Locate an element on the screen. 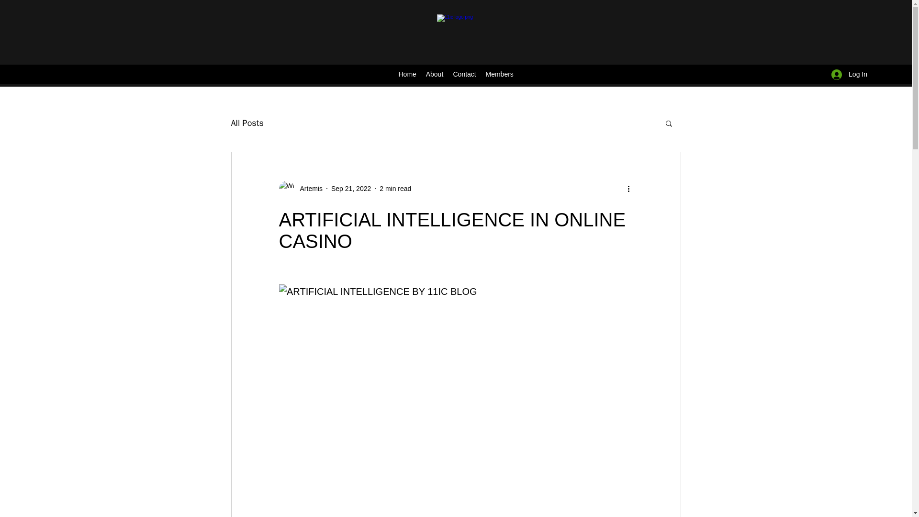 The height and width of the screenshot is (517, 919). Sep 21, 2022 is located at coordinates (351, 188).